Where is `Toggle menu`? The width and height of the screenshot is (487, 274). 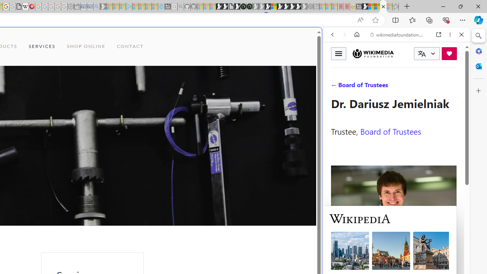 Toggle menu is located at coordinates (339, 53).